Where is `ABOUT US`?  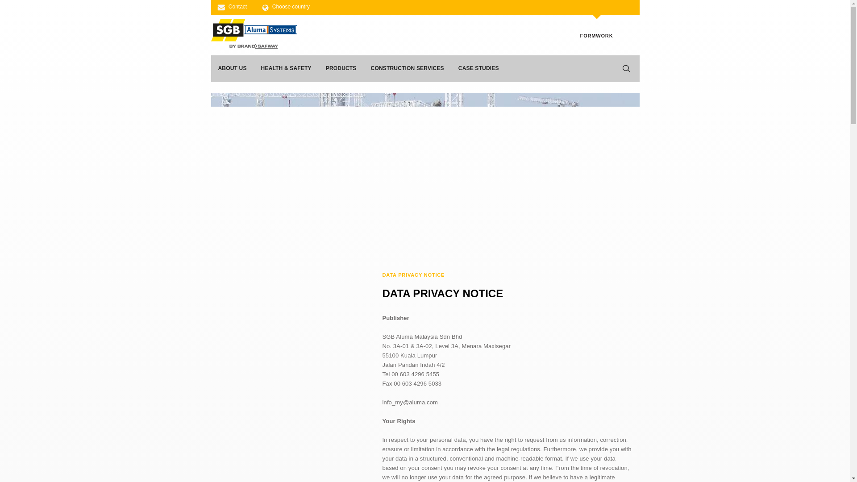
ABOUT US is located at coordinates (232, 69).